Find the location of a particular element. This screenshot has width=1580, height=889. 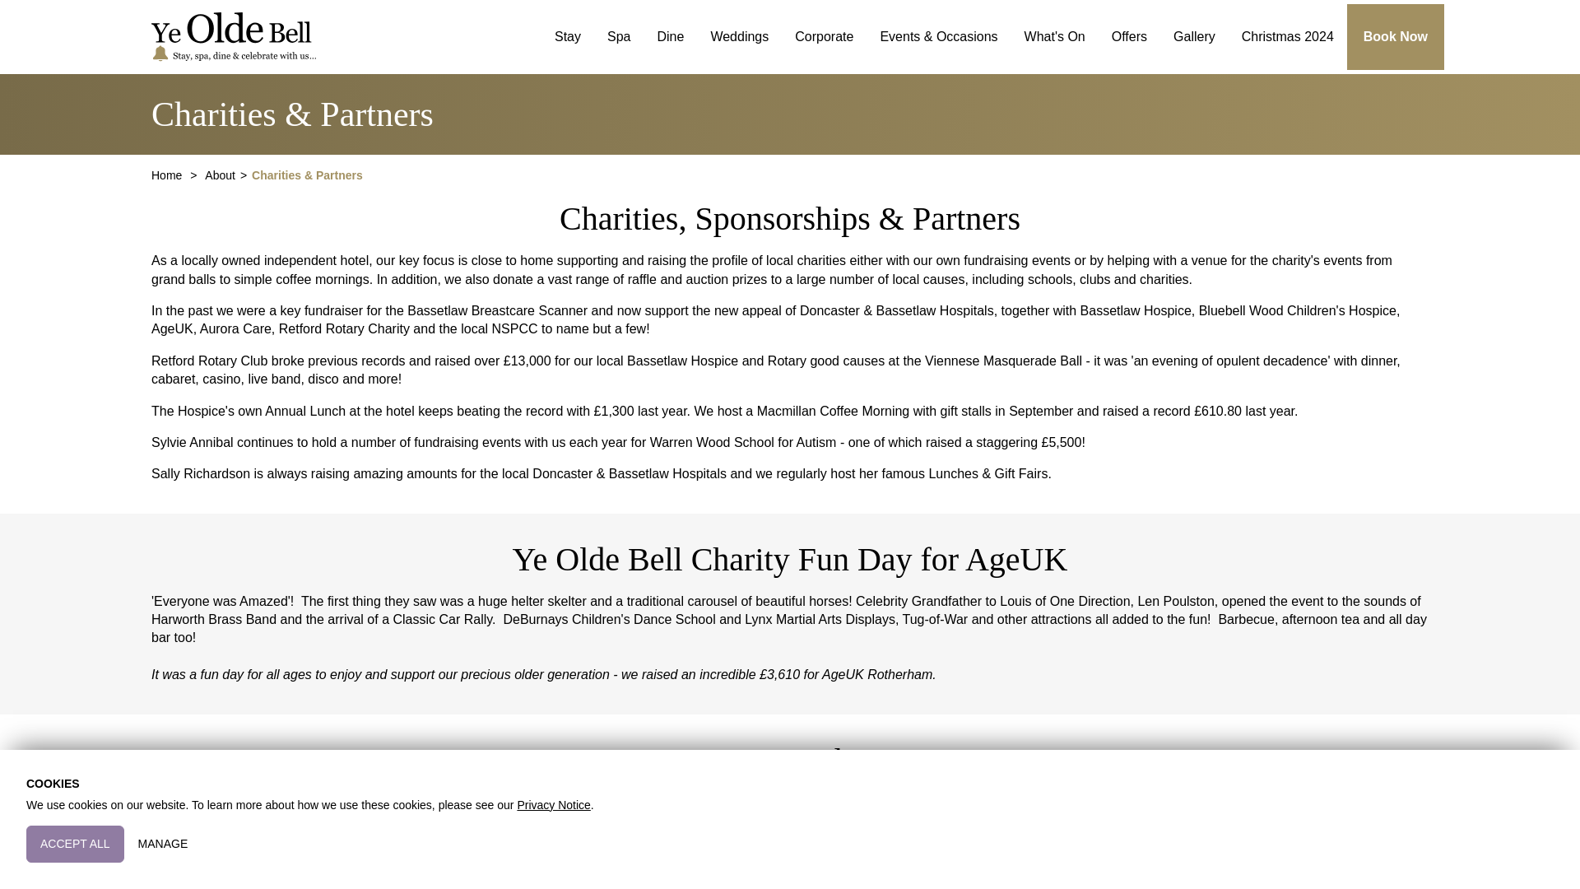

Christmas 2024 is located at coordinates (1288, 36).